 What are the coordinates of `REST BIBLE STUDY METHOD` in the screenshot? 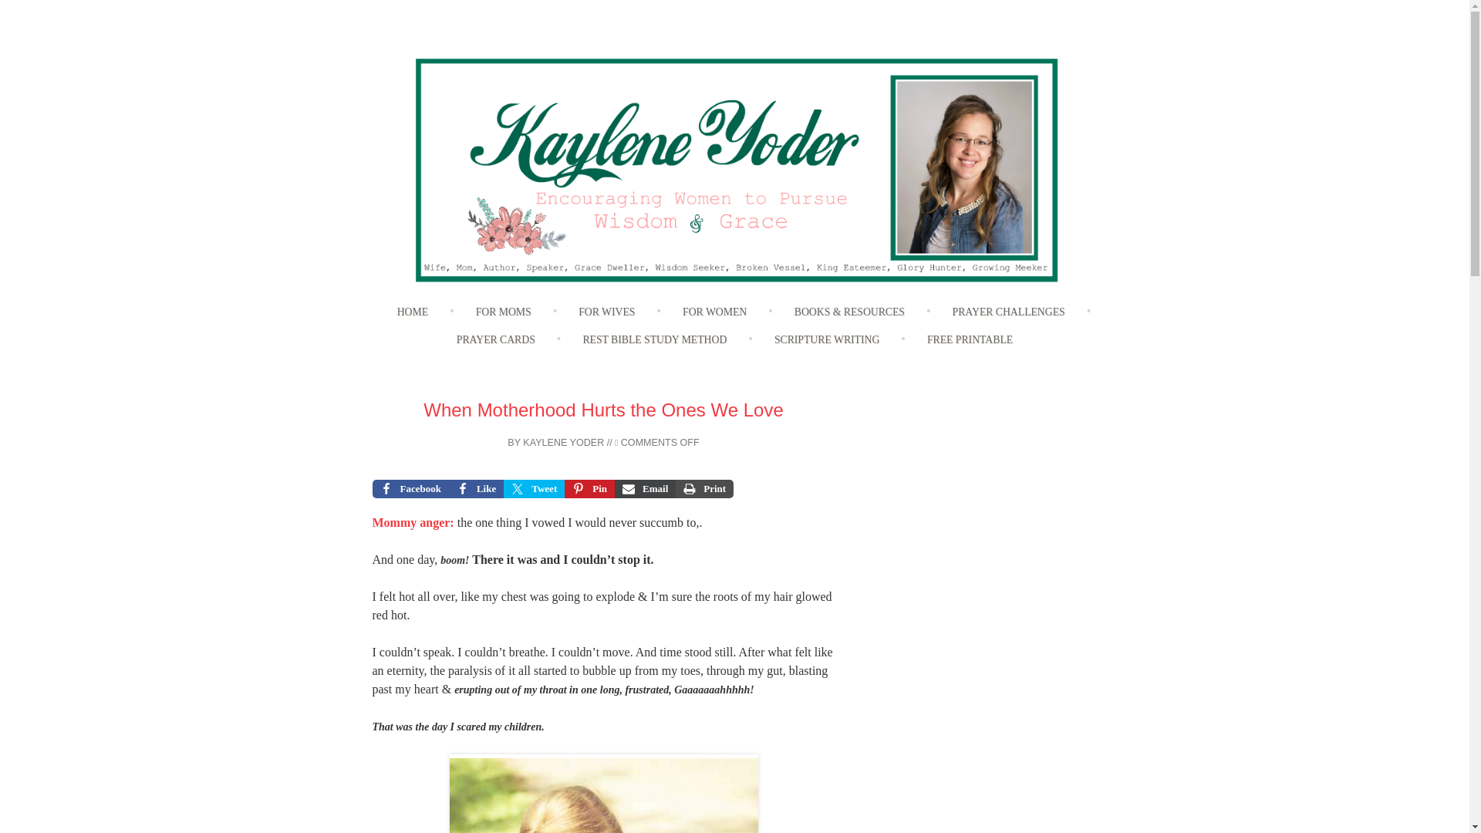 It's located at (654, 341).